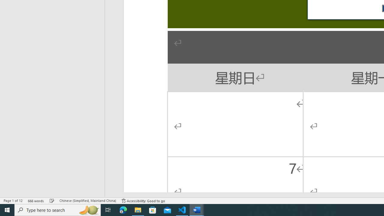 This screenshot has height=216, width=384. Describe the element at coordinates (89, 210) in the screenshot. I see `Search highlights icon opens search home window` at that location.